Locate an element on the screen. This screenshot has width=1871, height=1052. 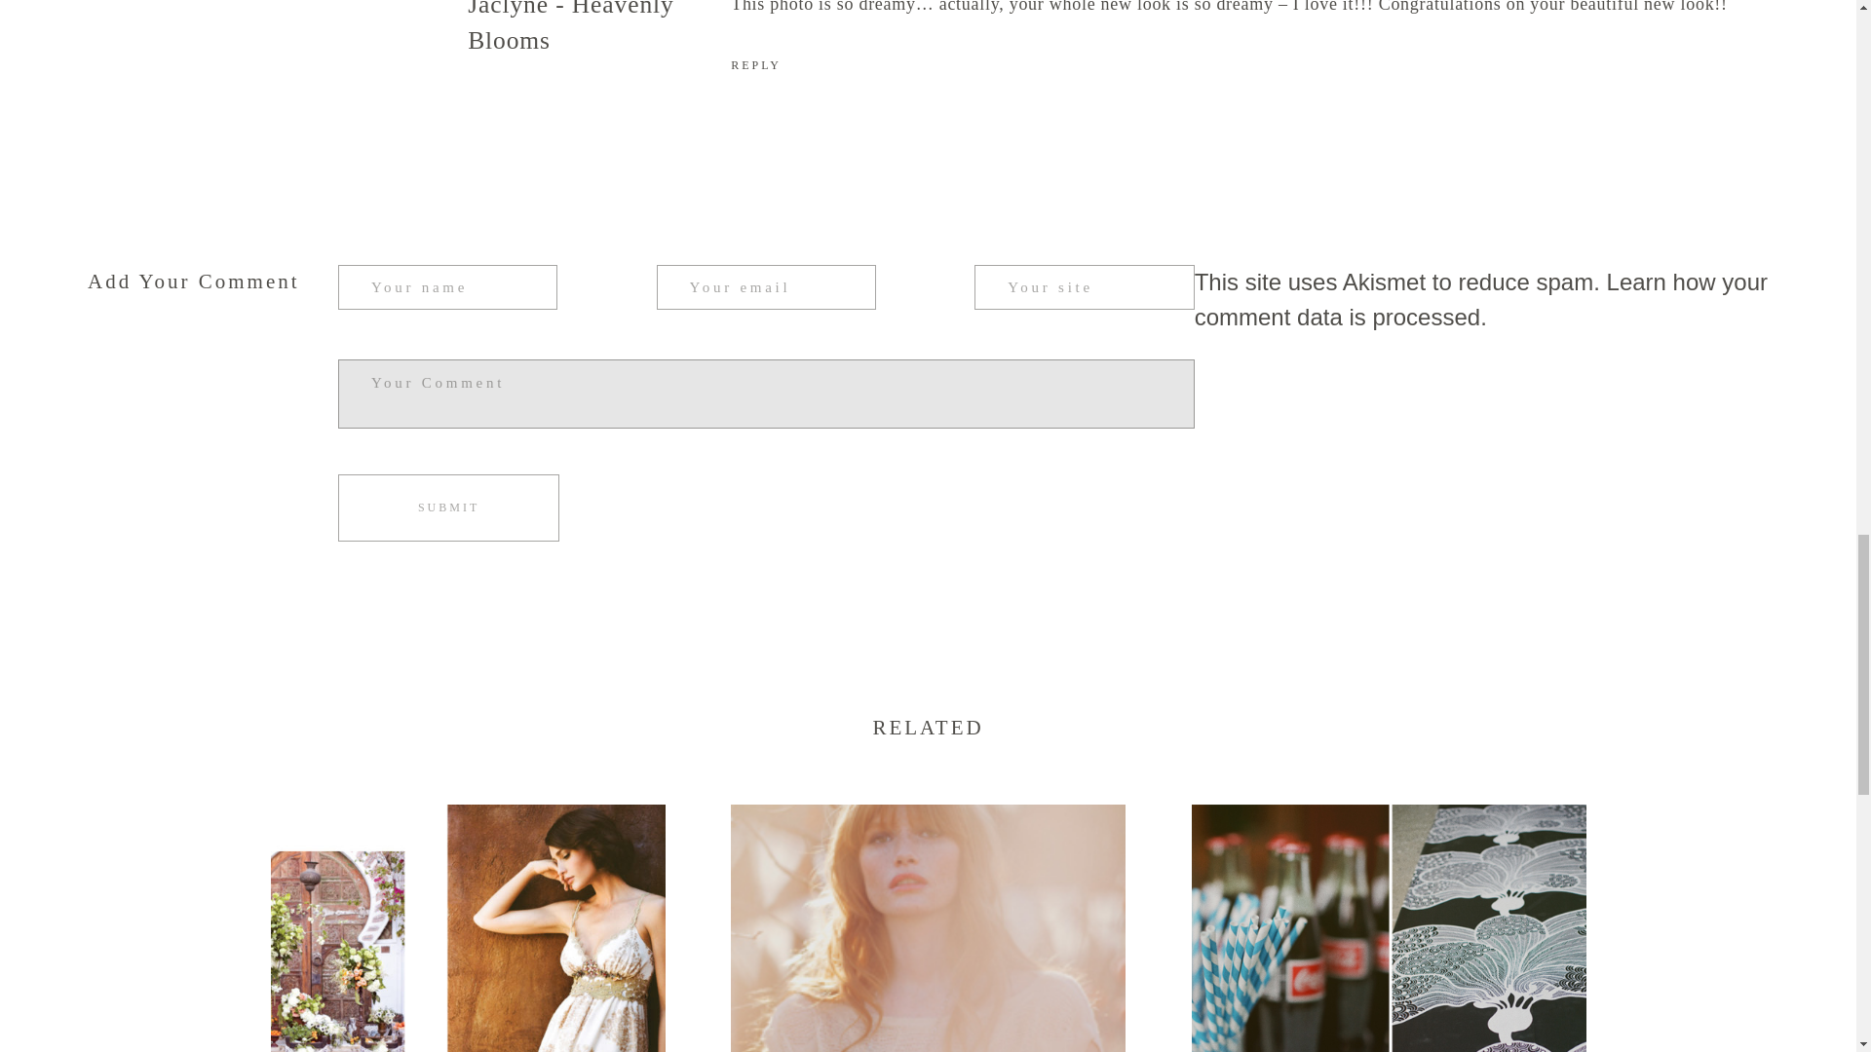
SUBMIT is located at coordinates (1481, 300).